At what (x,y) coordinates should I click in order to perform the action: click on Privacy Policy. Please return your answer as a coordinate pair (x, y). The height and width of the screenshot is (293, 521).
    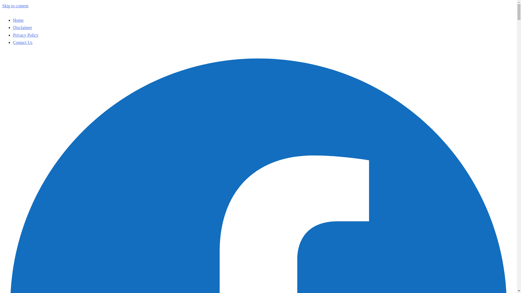
    Looking at the image, I should click on (26, 35).